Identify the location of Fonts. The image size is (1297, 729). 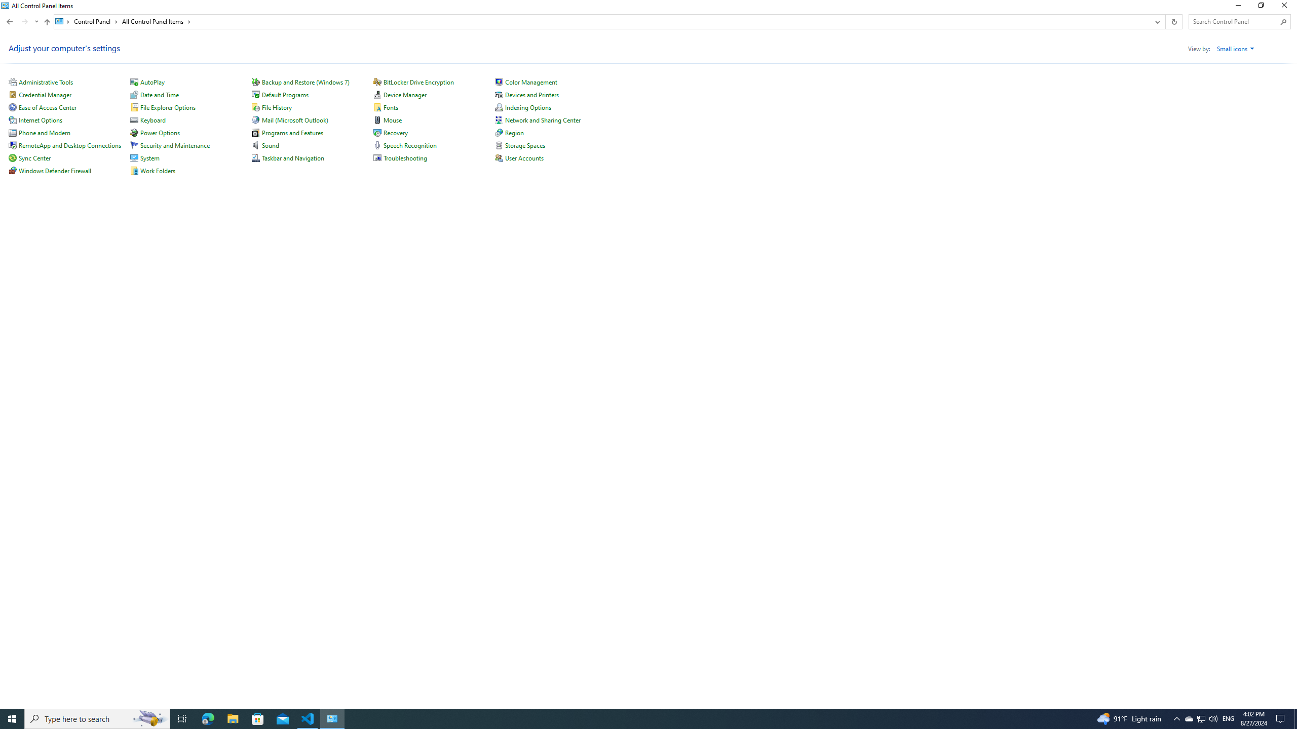
(391, 107).